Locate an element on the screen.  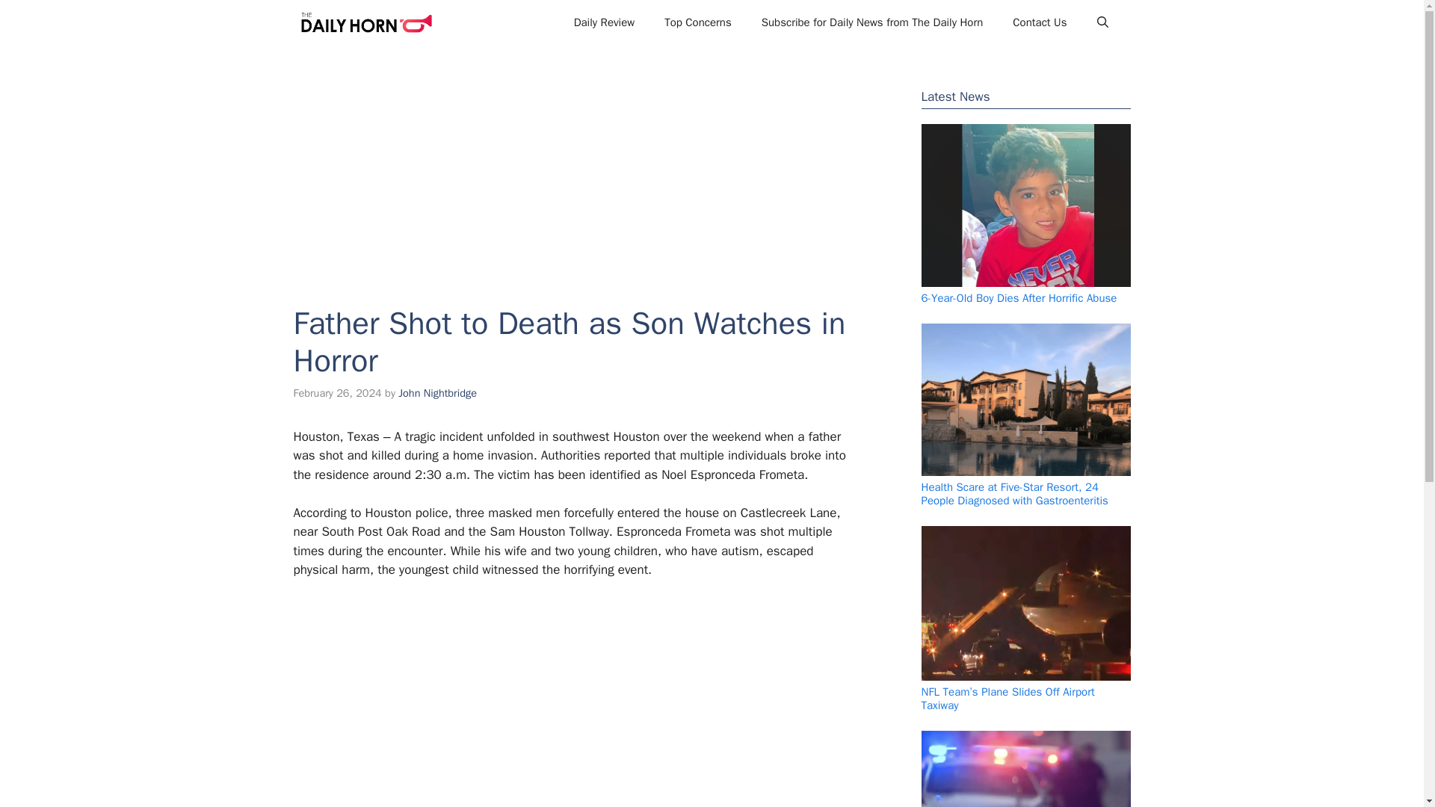
Subscribe for Daily News from The Daily Horn is located at coordinates (872, 22).